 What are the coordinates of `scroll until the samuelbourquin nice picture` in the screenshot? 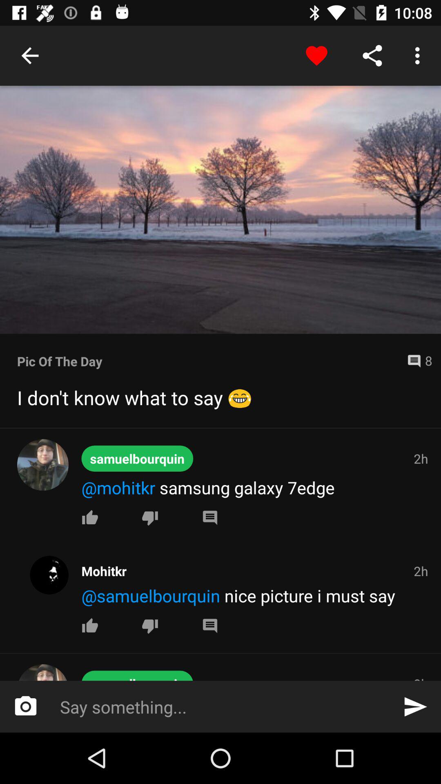 It's located at (256, 595).